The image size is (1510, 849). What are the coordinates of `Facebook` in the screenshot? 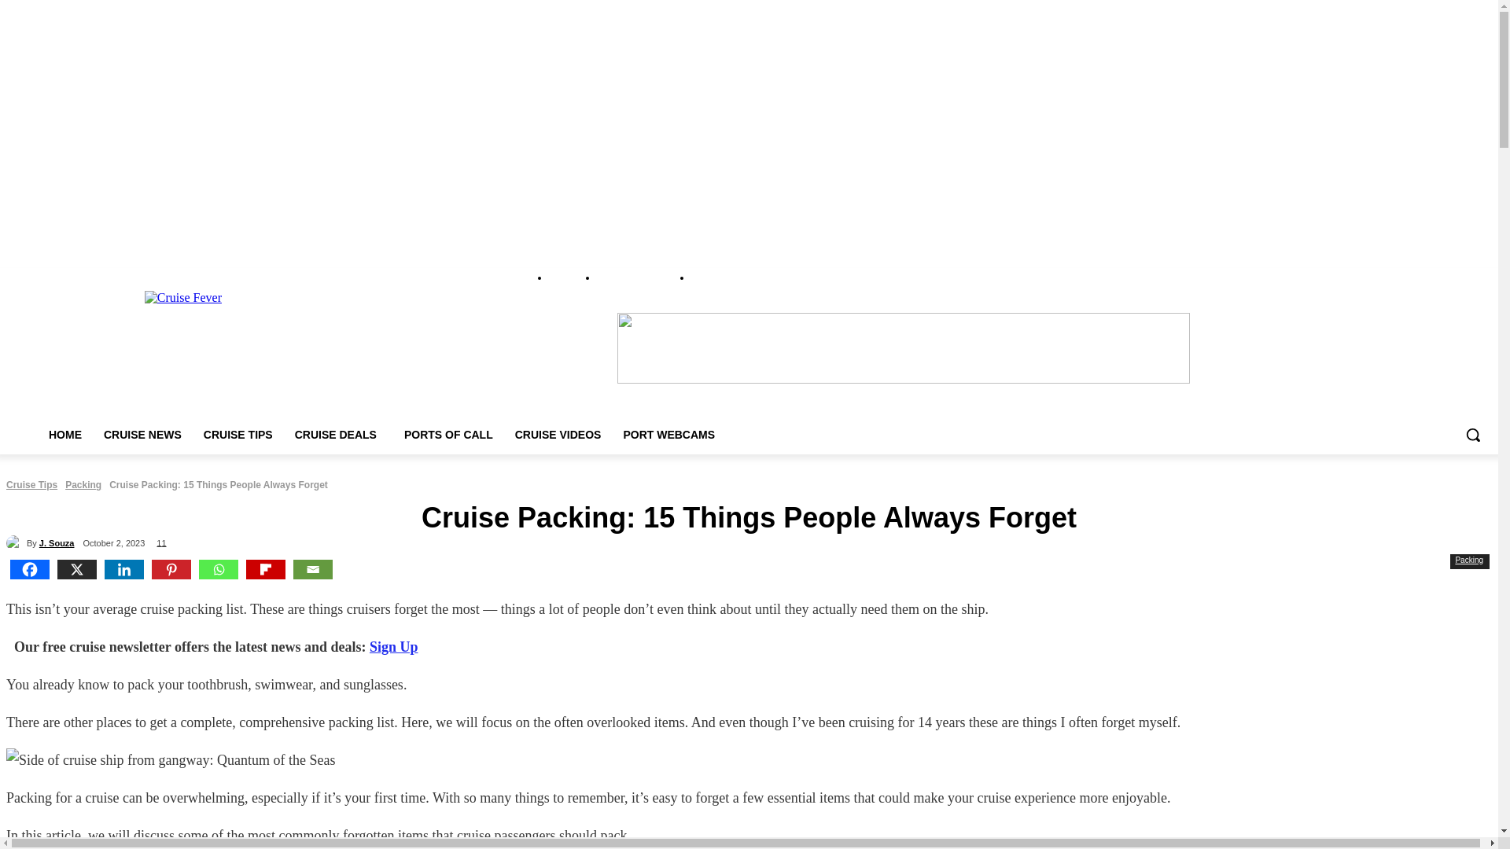 It's located at (1395, 280).